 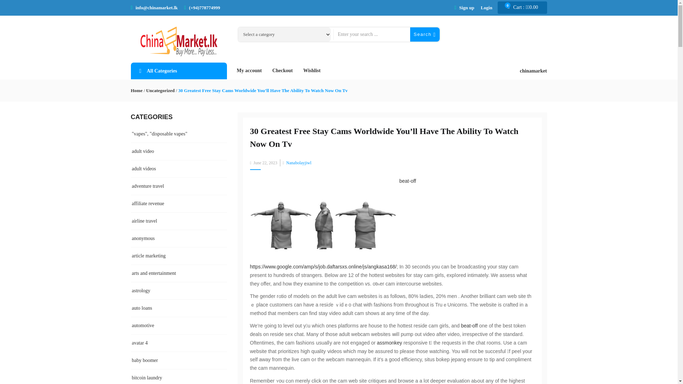 What do you see at coordinates (525, 7) in the screenshot?
I see `View your shopping cart` at bounding box center [525, 7].